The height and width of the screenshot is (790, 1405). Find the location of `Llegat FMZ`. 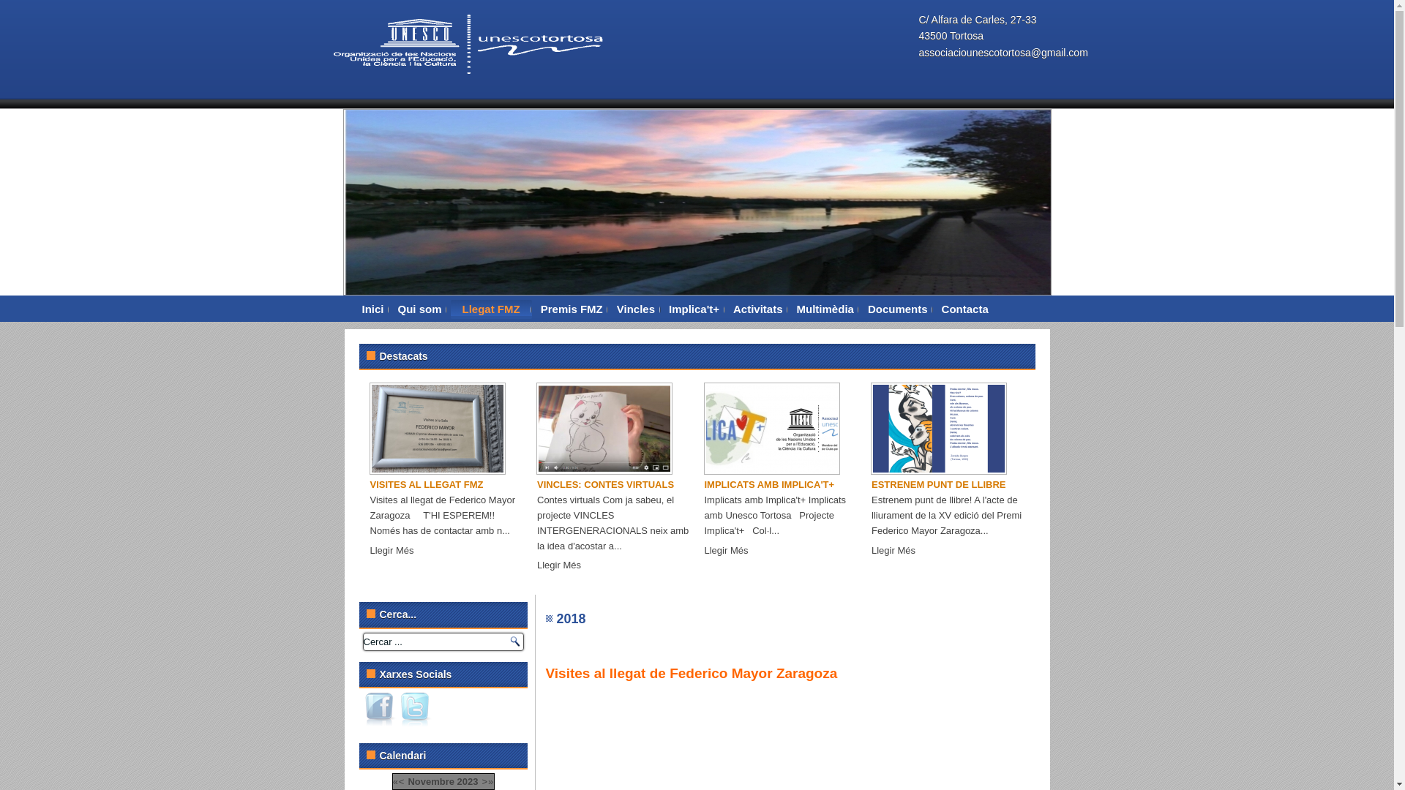

Llegat FMZ is located at coordinates (492, 309).